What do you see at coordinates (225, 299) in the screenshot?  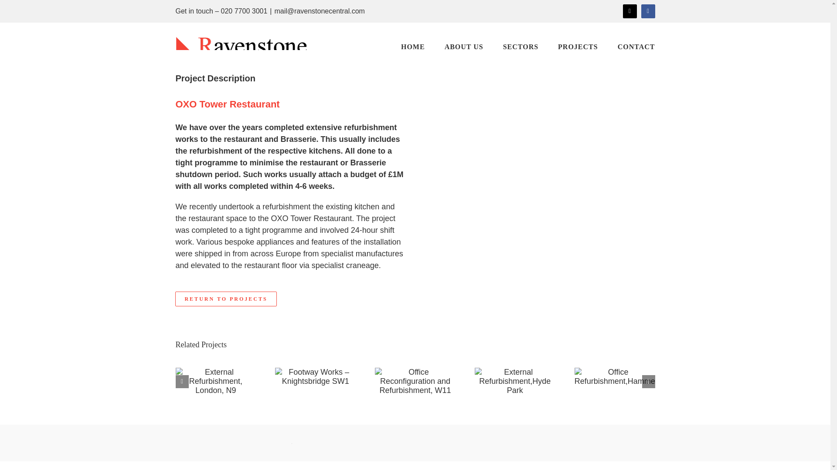 I see `RETURN TO PROJECTS` at bounding box center [225, 299].